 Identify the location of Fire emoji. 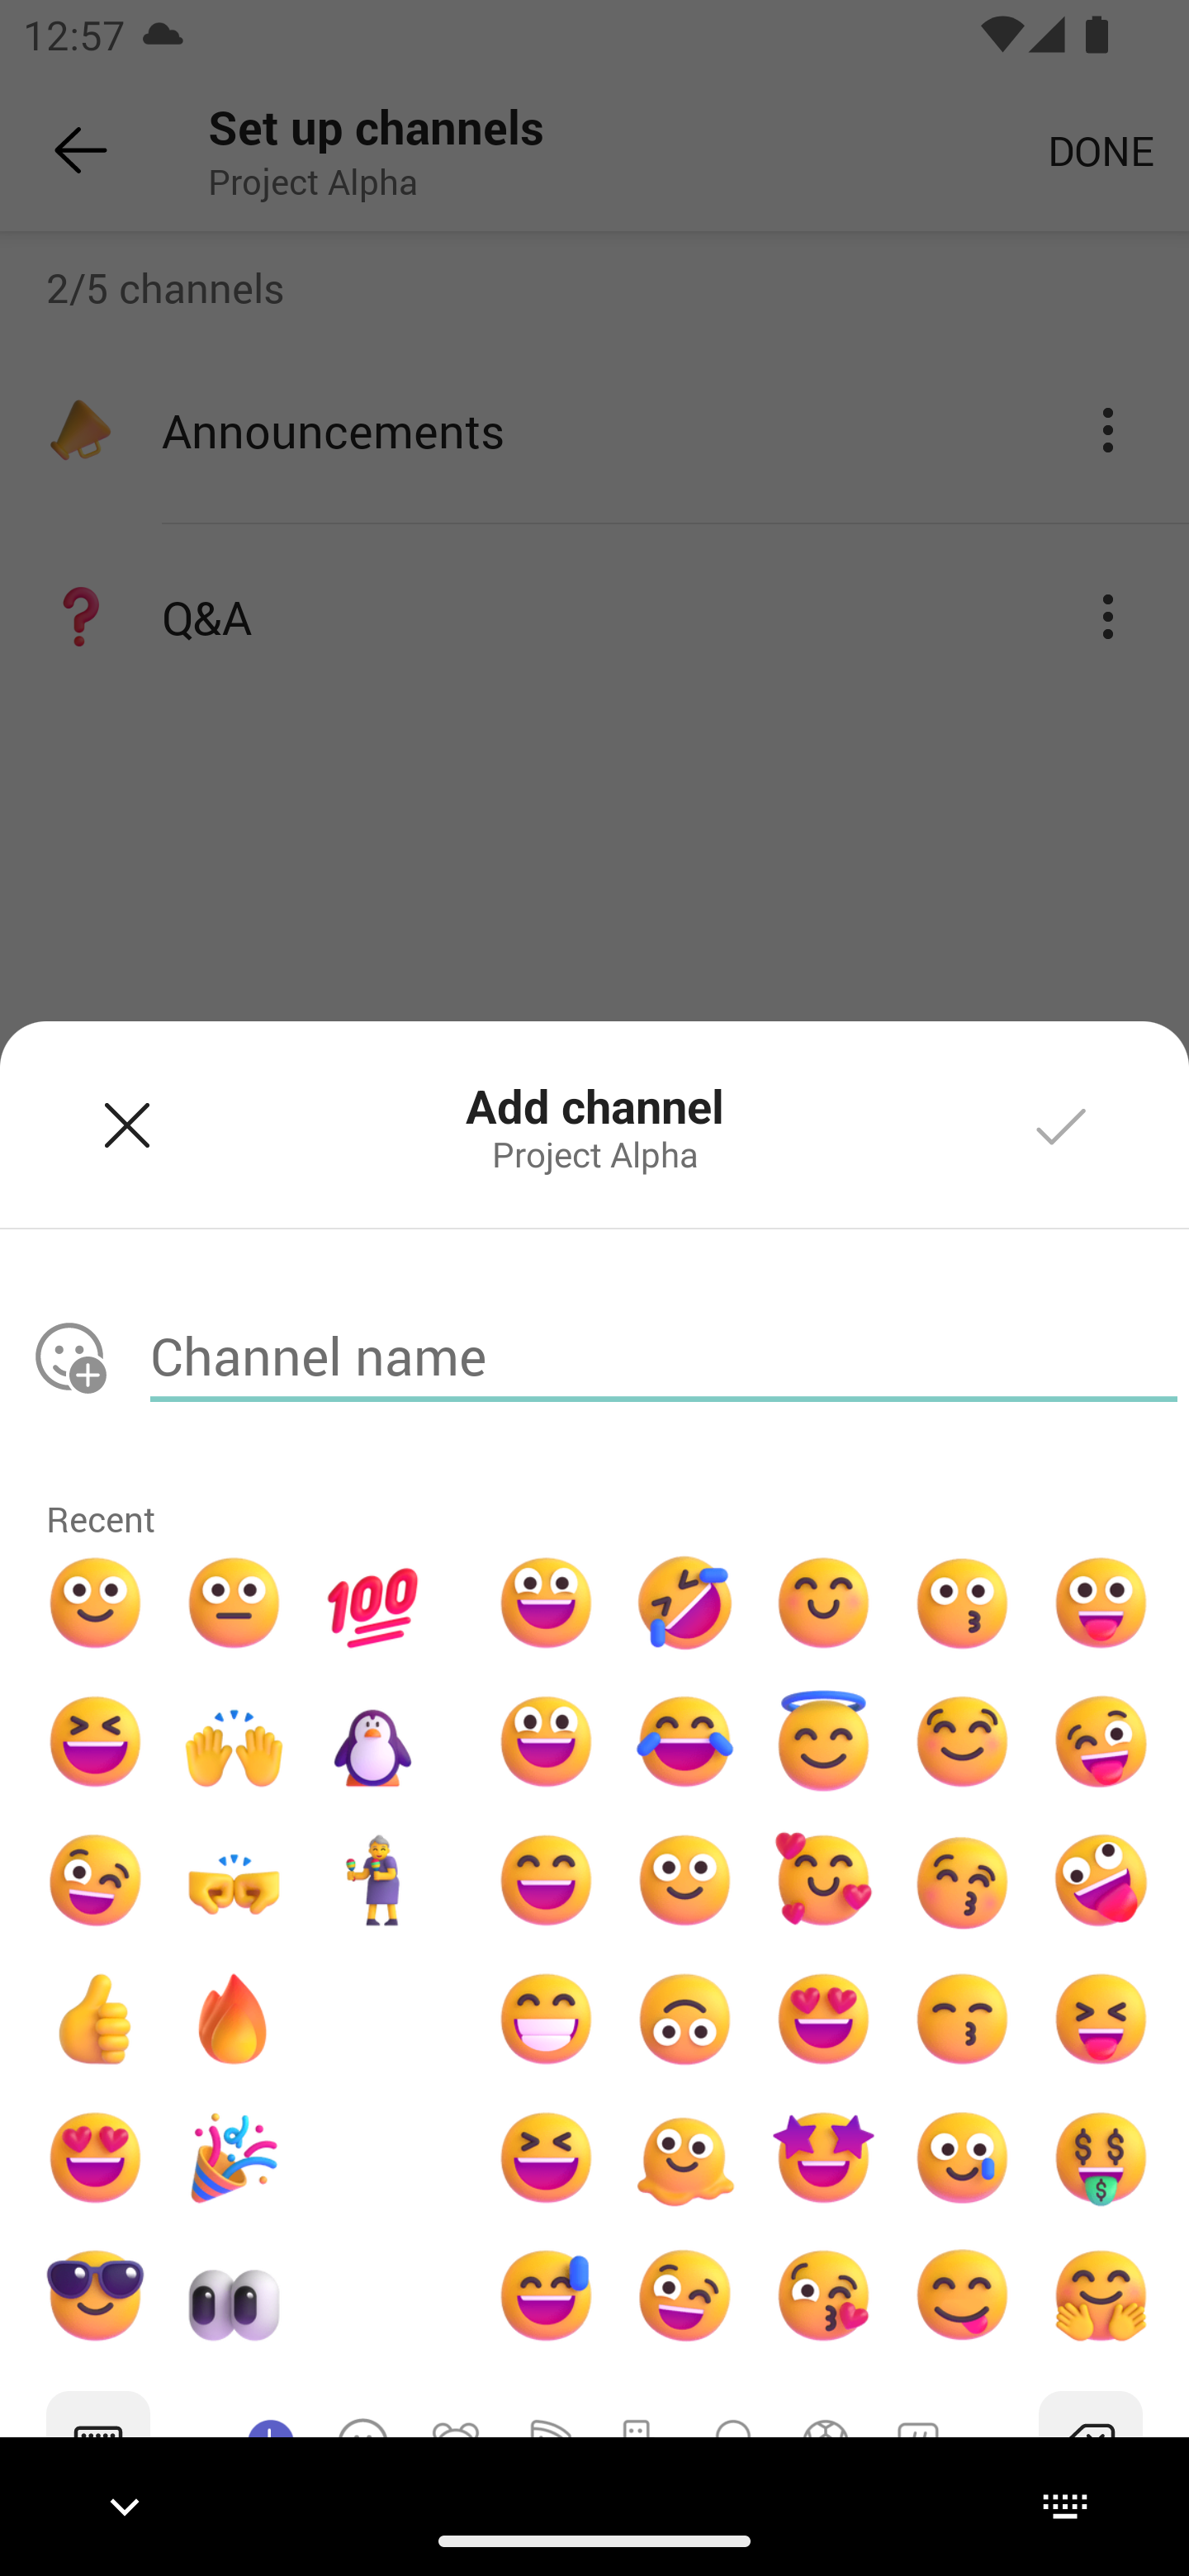
(234, 2018).